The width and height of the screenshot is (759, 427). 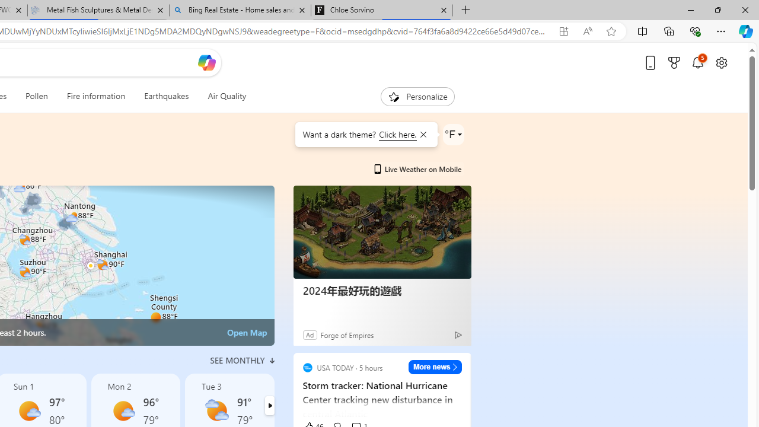 I want to click on Partly sunny, so click(x=217, y=410).